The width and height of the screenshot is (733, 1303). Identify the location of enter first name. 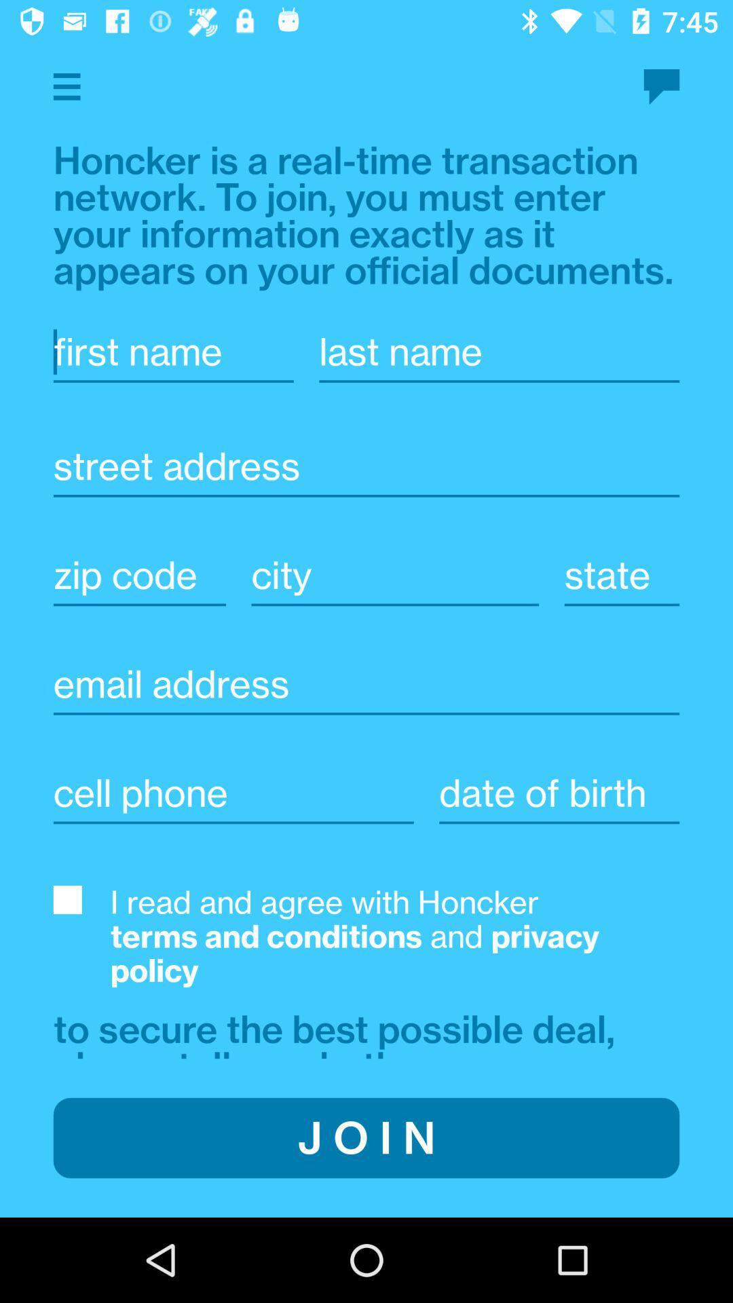
(173, 352).